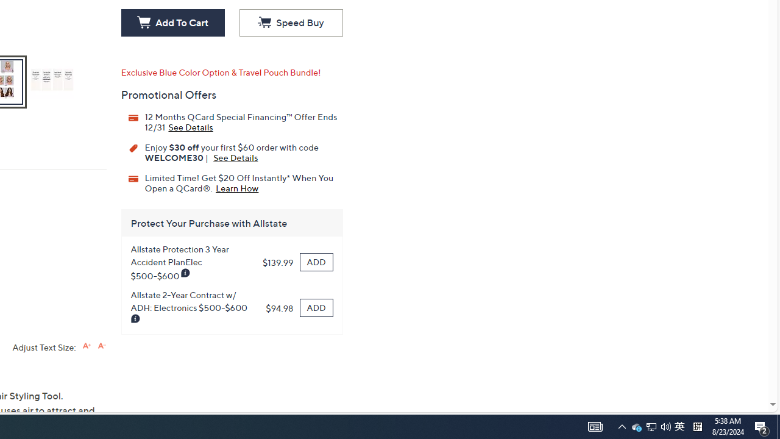  Describe the element at coordinates (101, 345) in the screenshot. I see `Decrease font size` at that location.